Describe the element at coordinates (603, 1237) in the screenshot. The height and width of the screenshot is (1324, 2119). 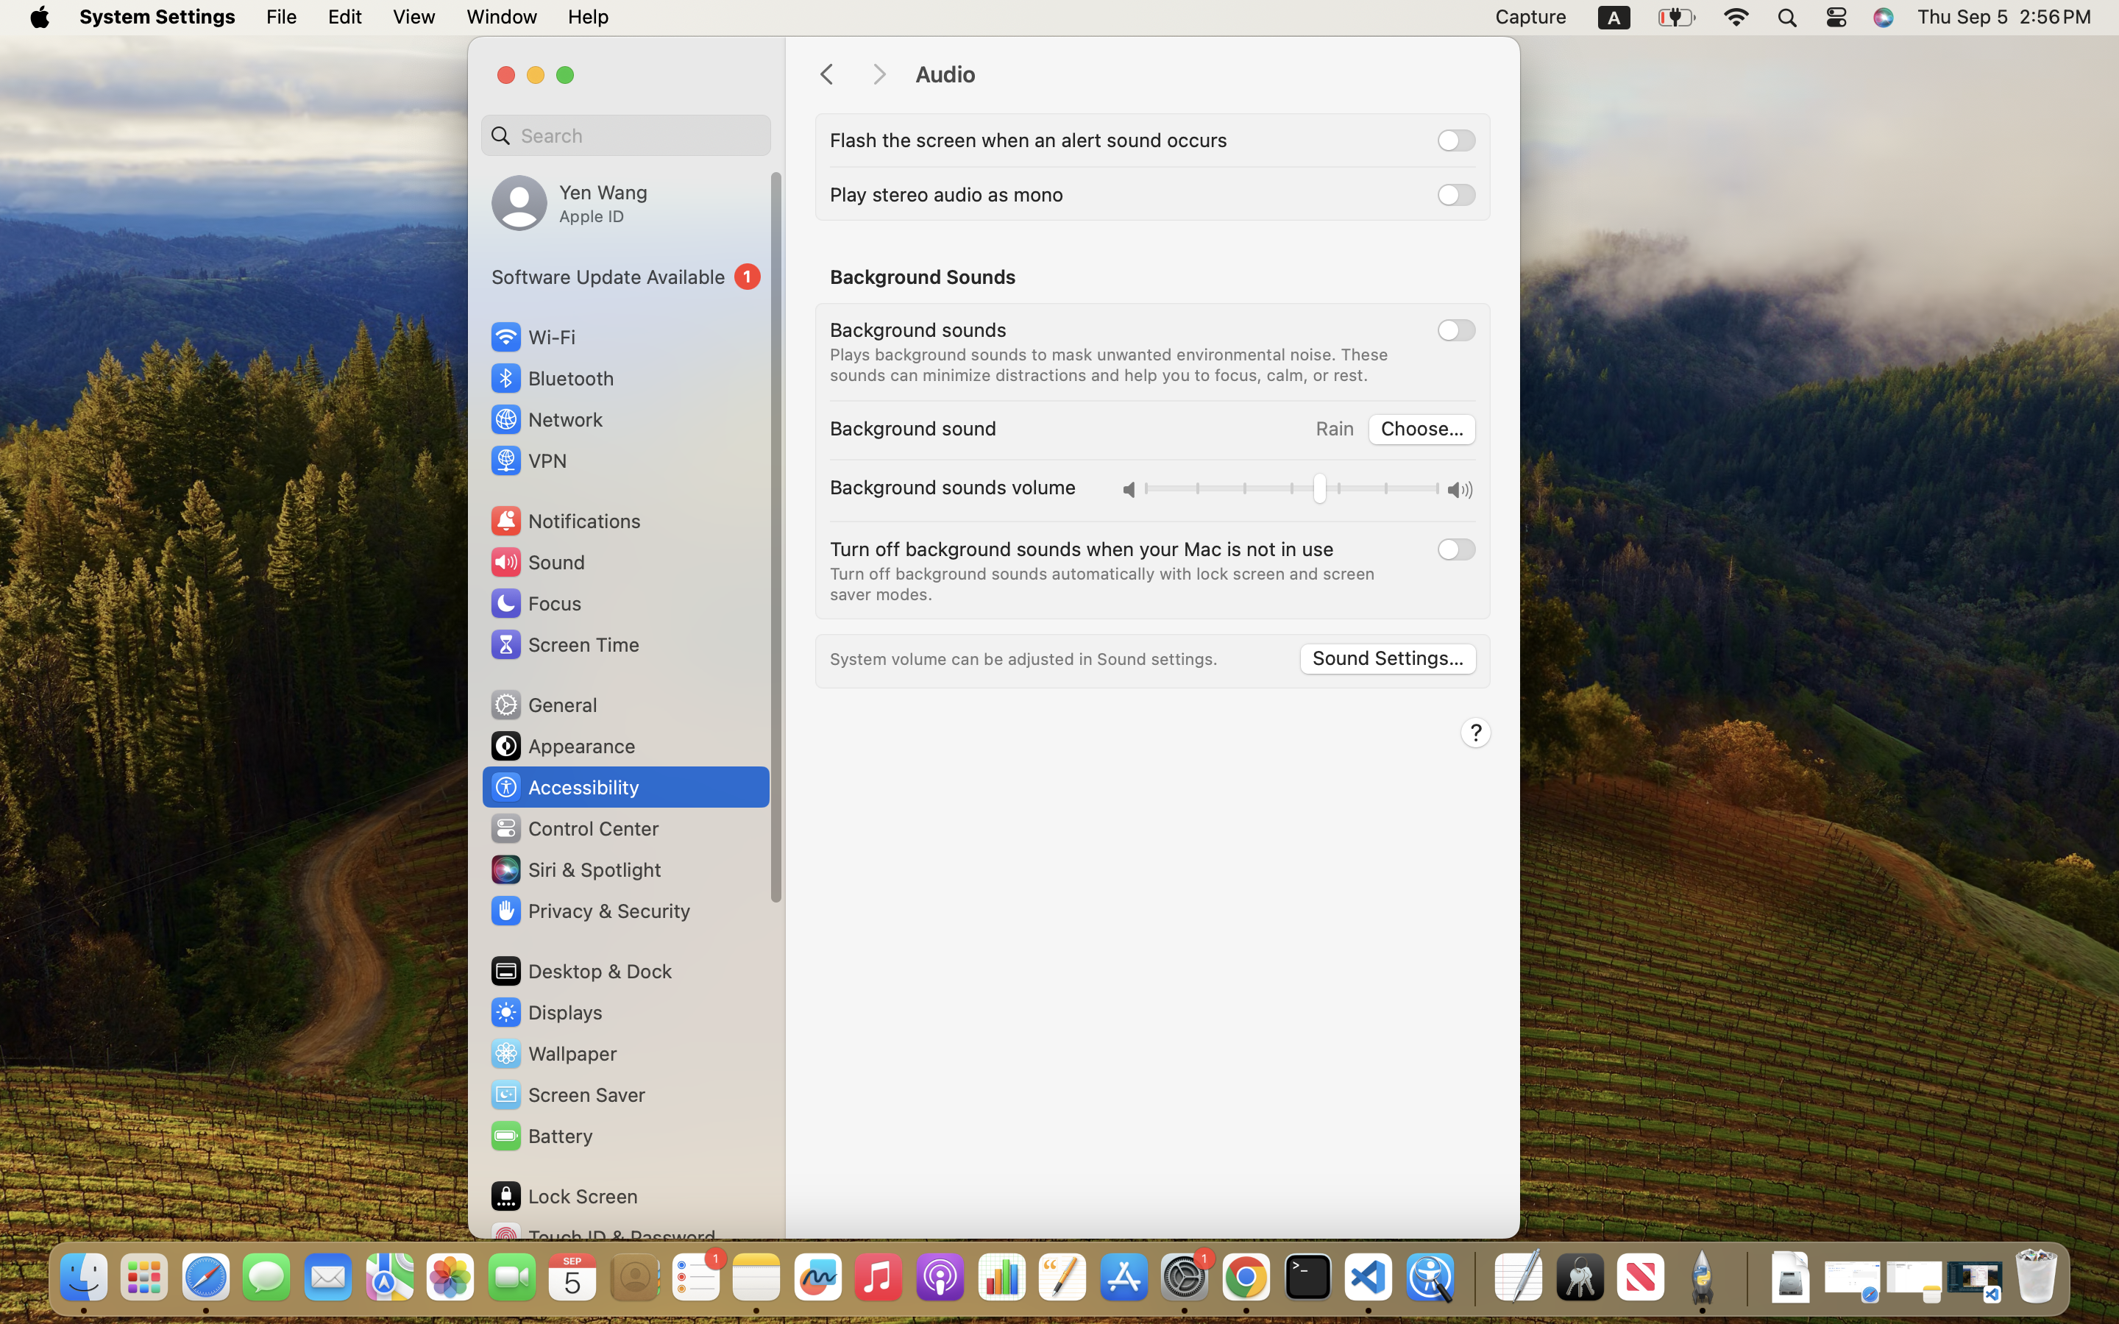
I see `Touch ID & Password` at that location.